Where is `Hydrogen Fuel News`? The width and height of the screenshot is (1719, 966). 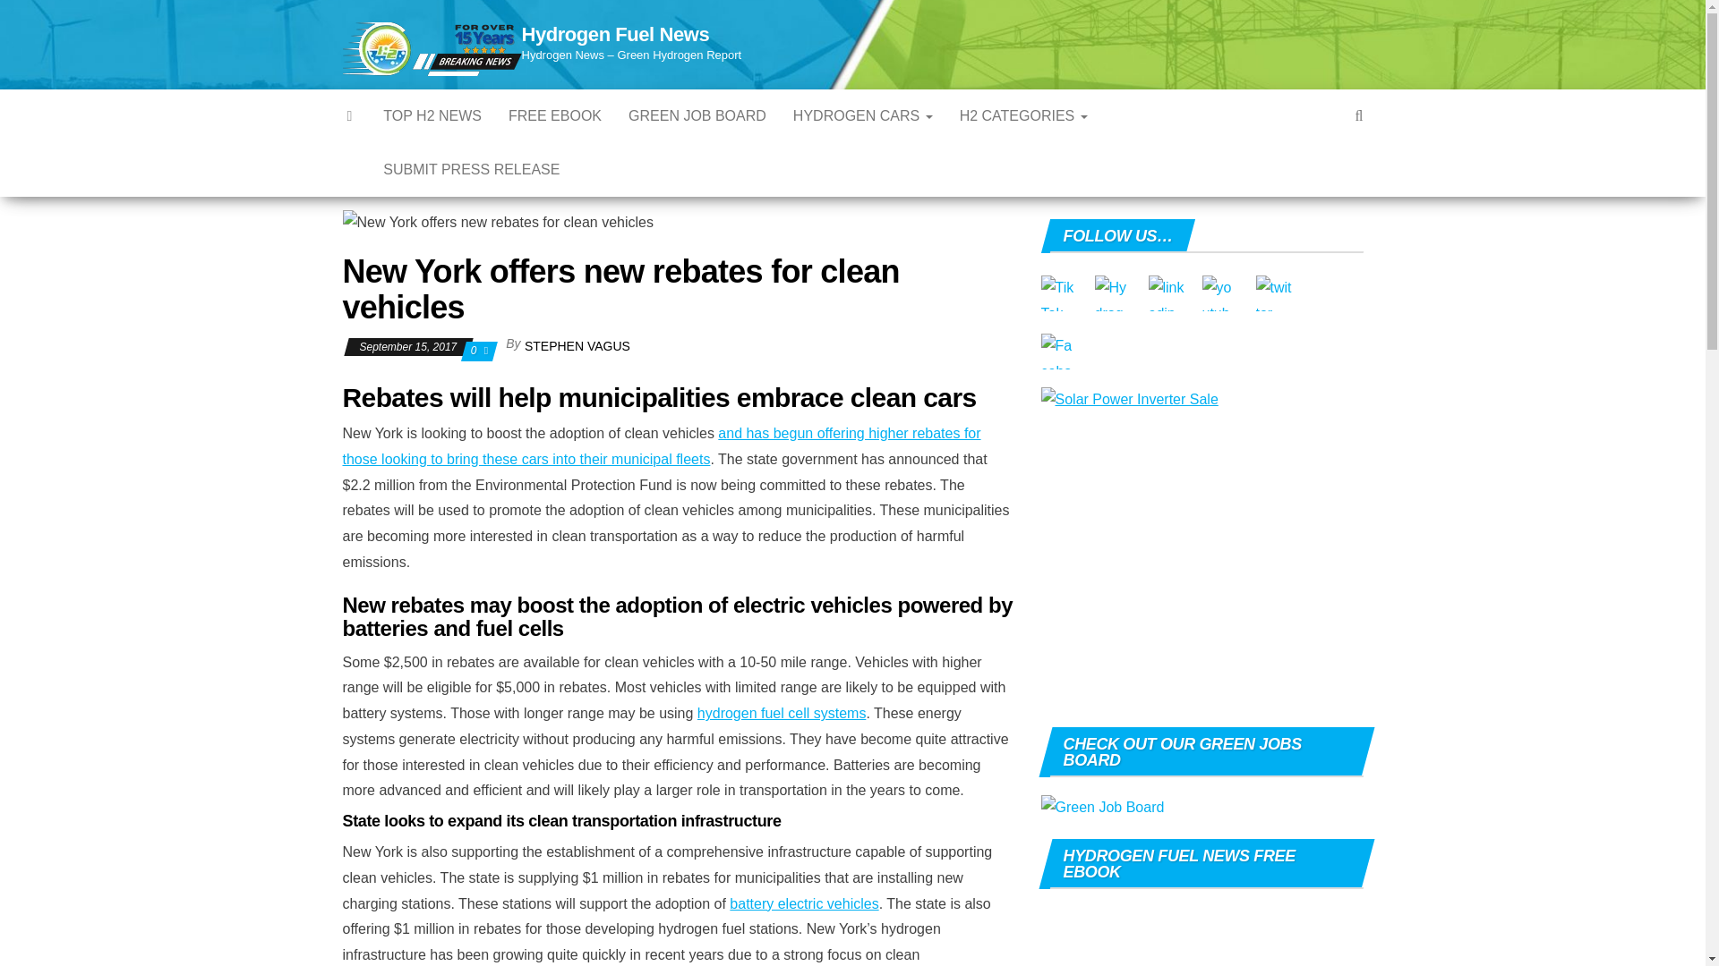 Hydrogen Fuel News is located at coordinates (614, 34).